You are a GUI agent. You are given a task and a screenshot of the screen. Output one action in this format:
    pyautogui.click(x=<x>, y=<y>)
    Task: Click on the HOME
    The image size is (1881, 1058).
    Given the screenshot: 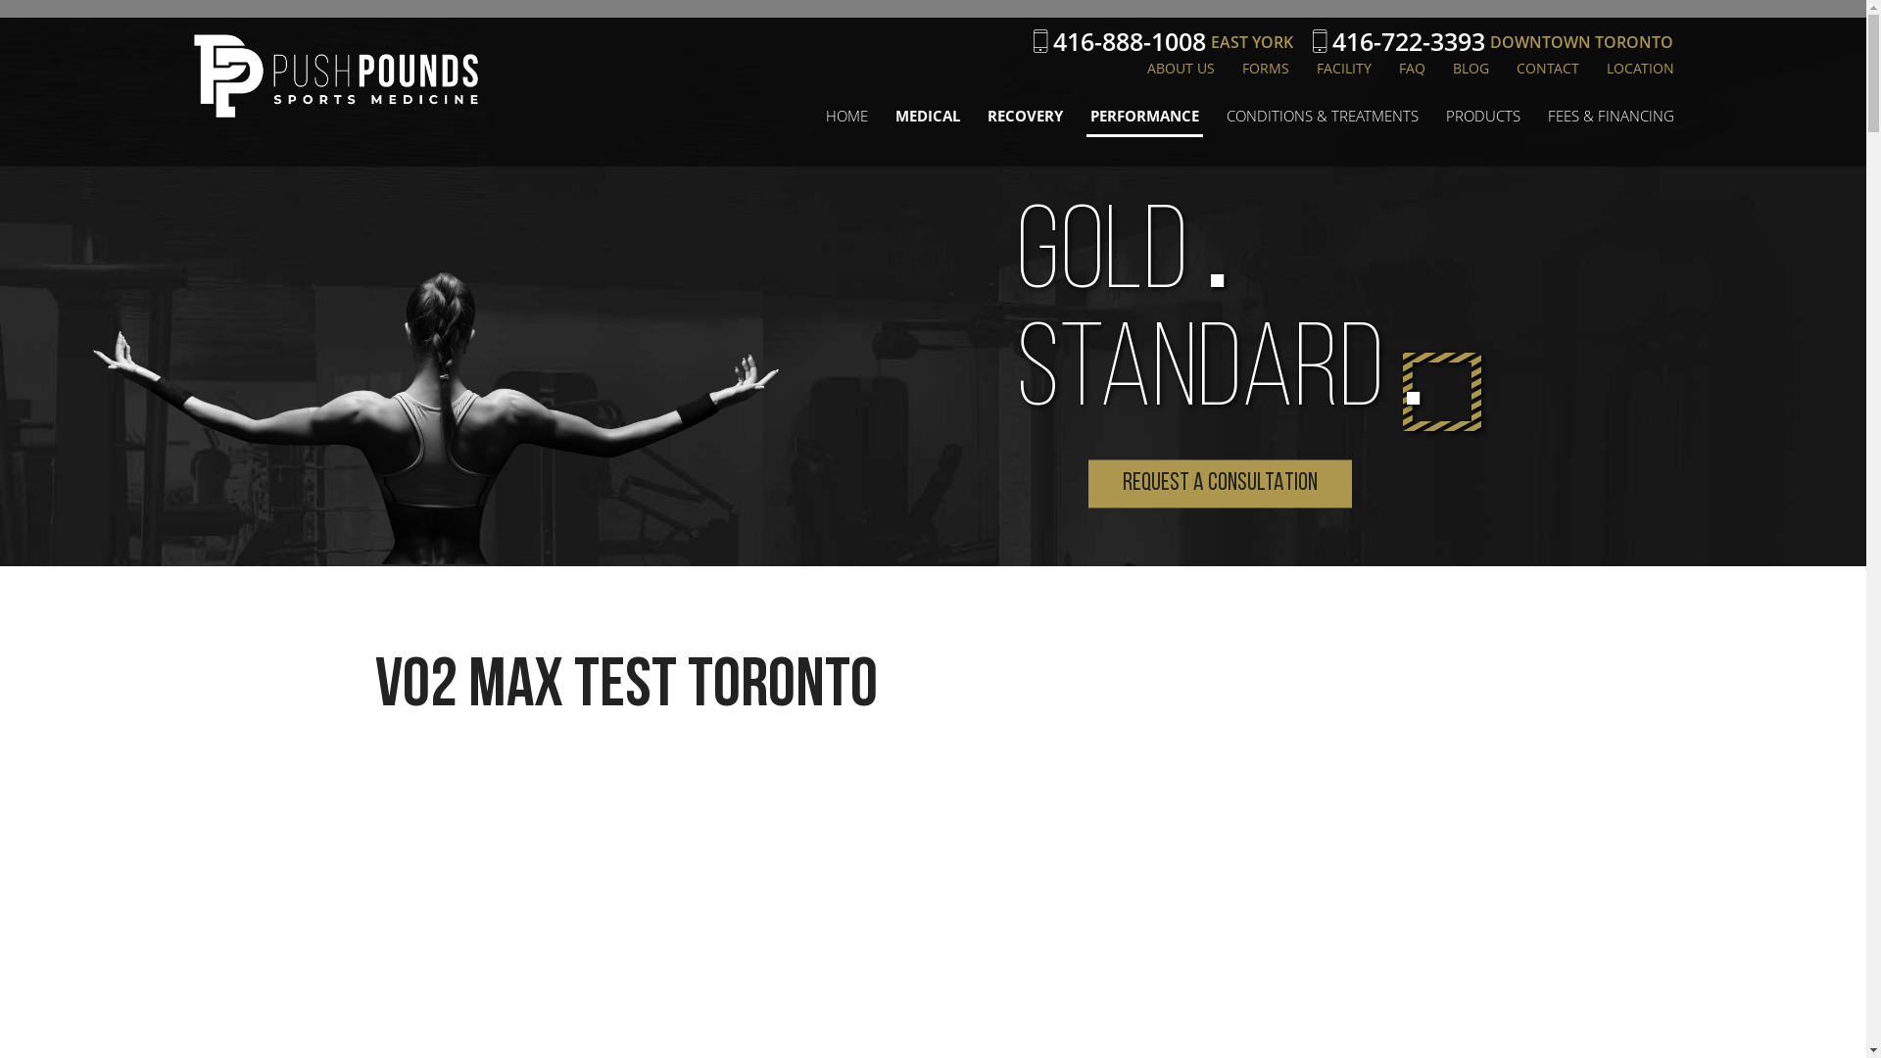 What is the action you would take?
    pyautogui.click(x=846, y=121)
    